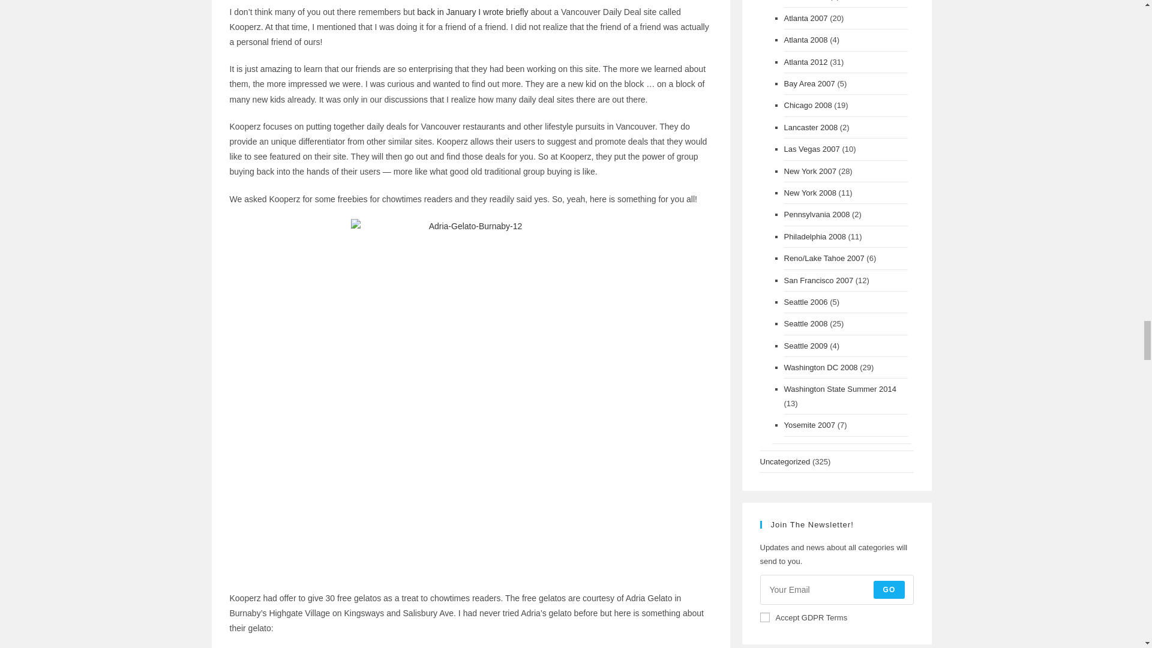  Describe the element at coordinates (764, 617) in the screenshot. I see `1` at that location.